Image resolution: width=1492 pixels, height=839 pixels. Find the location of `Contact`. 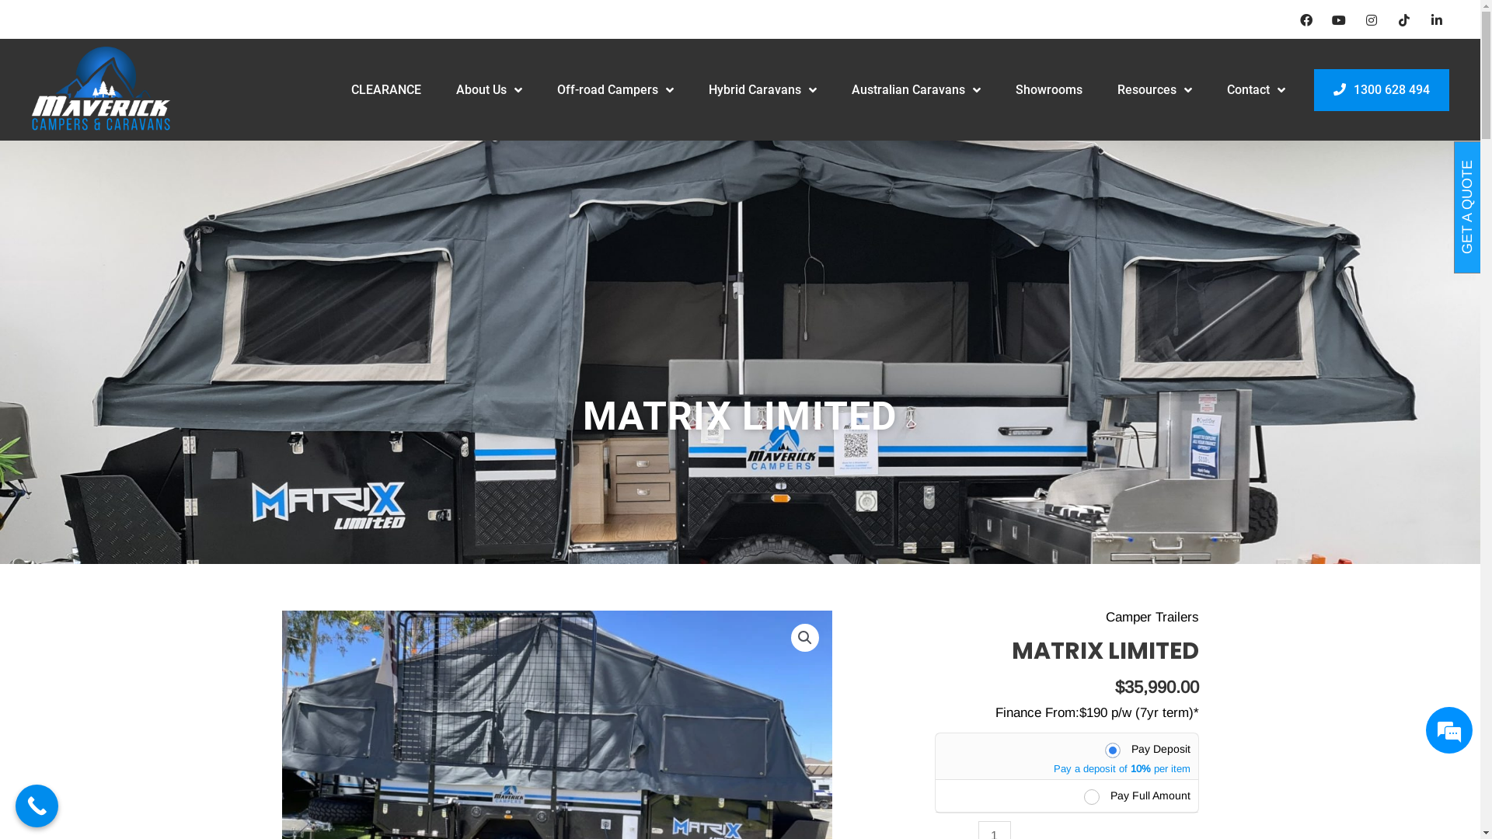

Contact is located at coordinates (1256, 90).